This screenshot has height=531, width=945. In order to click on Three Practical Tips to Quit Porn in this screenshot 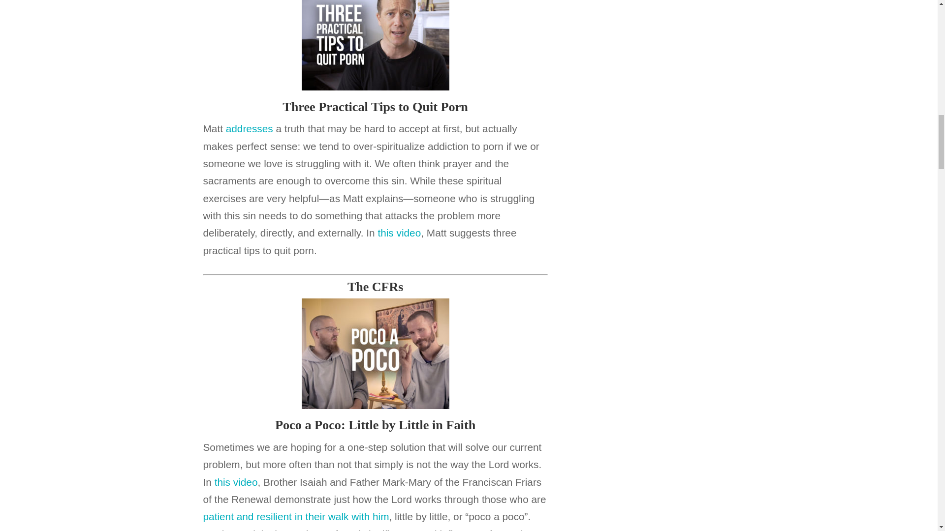, I will do `click(375, 108)`.